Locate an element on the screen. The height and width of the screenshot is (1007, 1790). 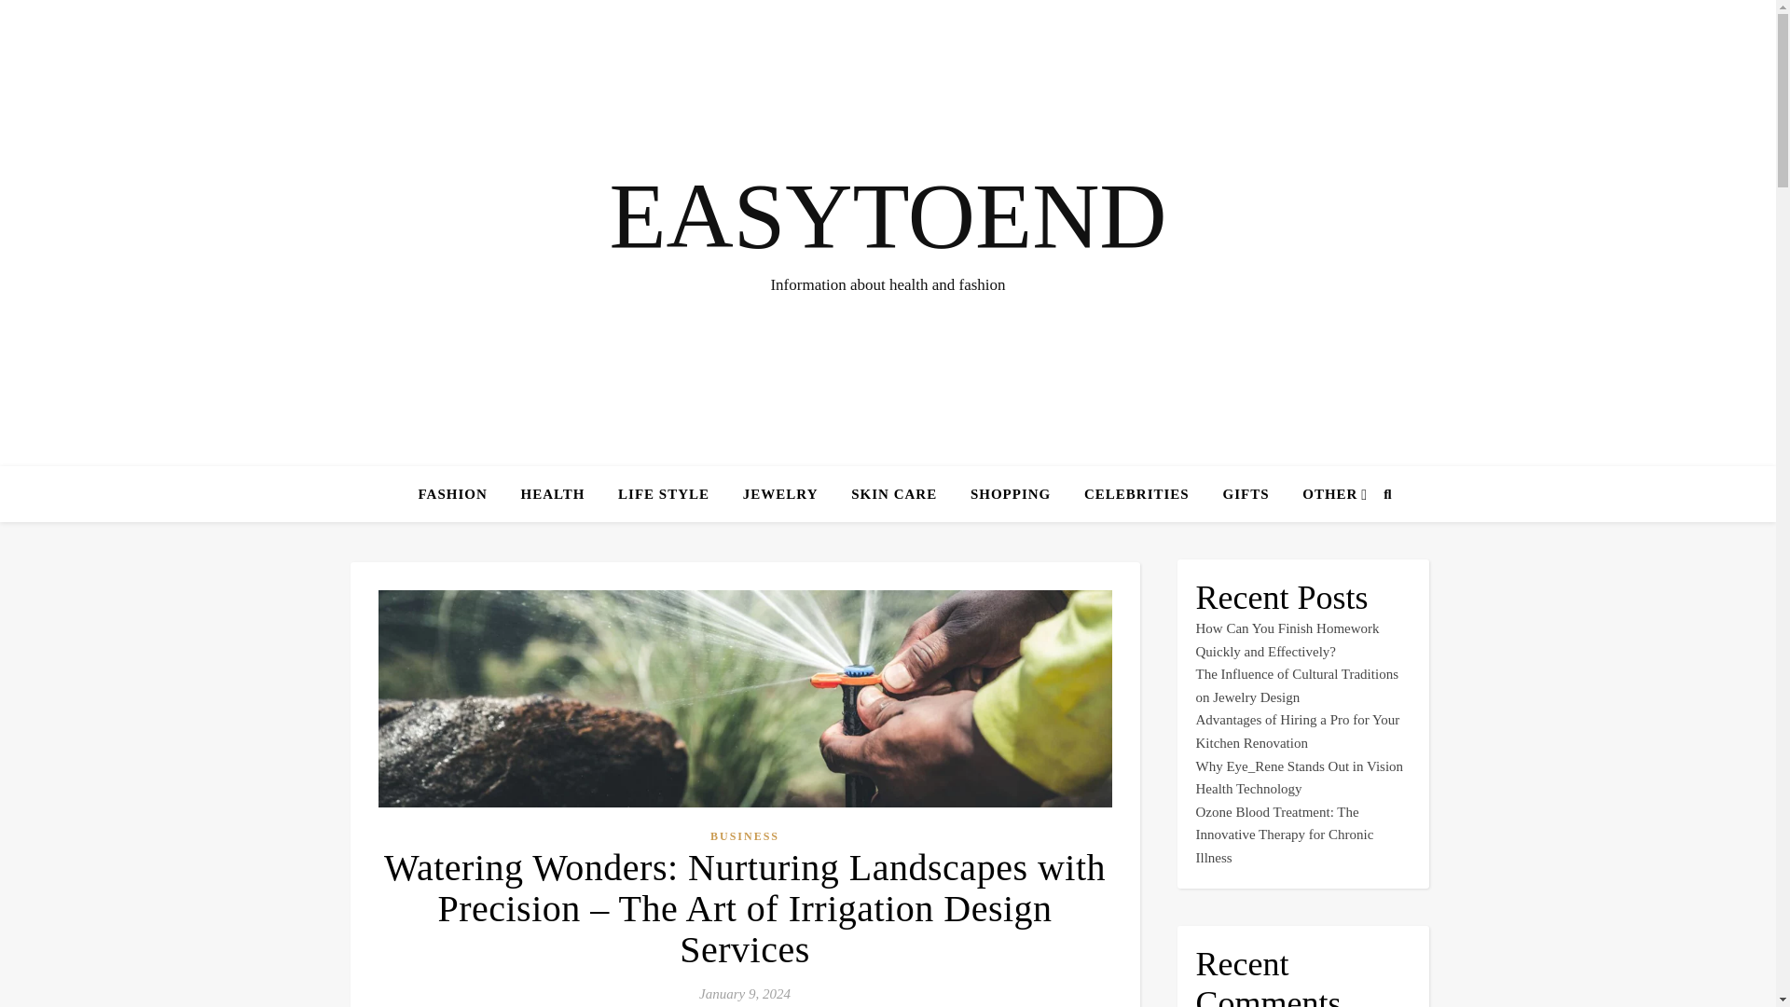
GIFTS is located at coordinates (1245, 494).